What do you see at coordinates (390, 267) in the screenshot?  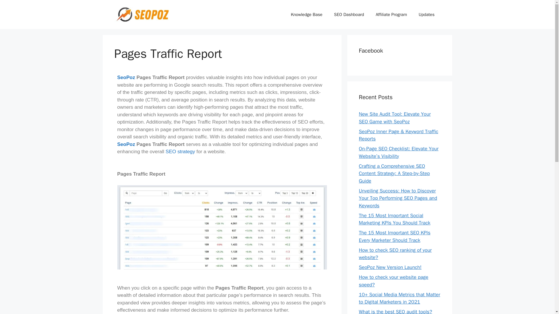 I see `SeoPoz New Version Launch!` at bounding box center [390, 267].